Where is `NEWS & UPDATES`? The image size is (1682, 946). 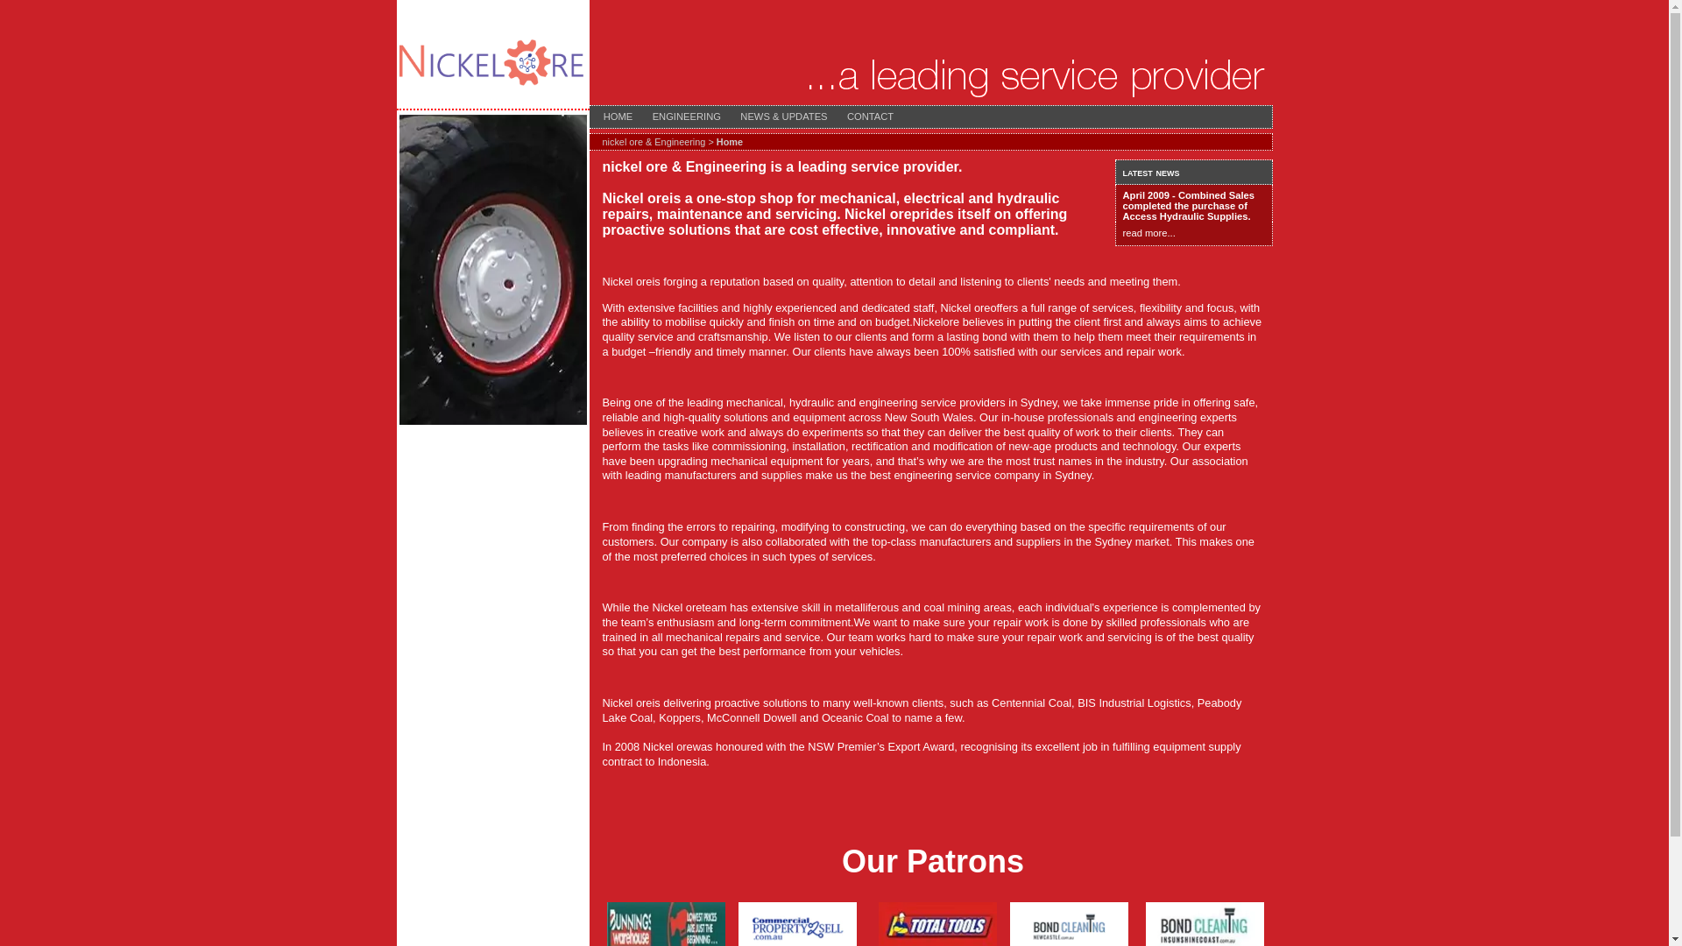 NEWS & UPDATES is located at coordinates (784, 116).